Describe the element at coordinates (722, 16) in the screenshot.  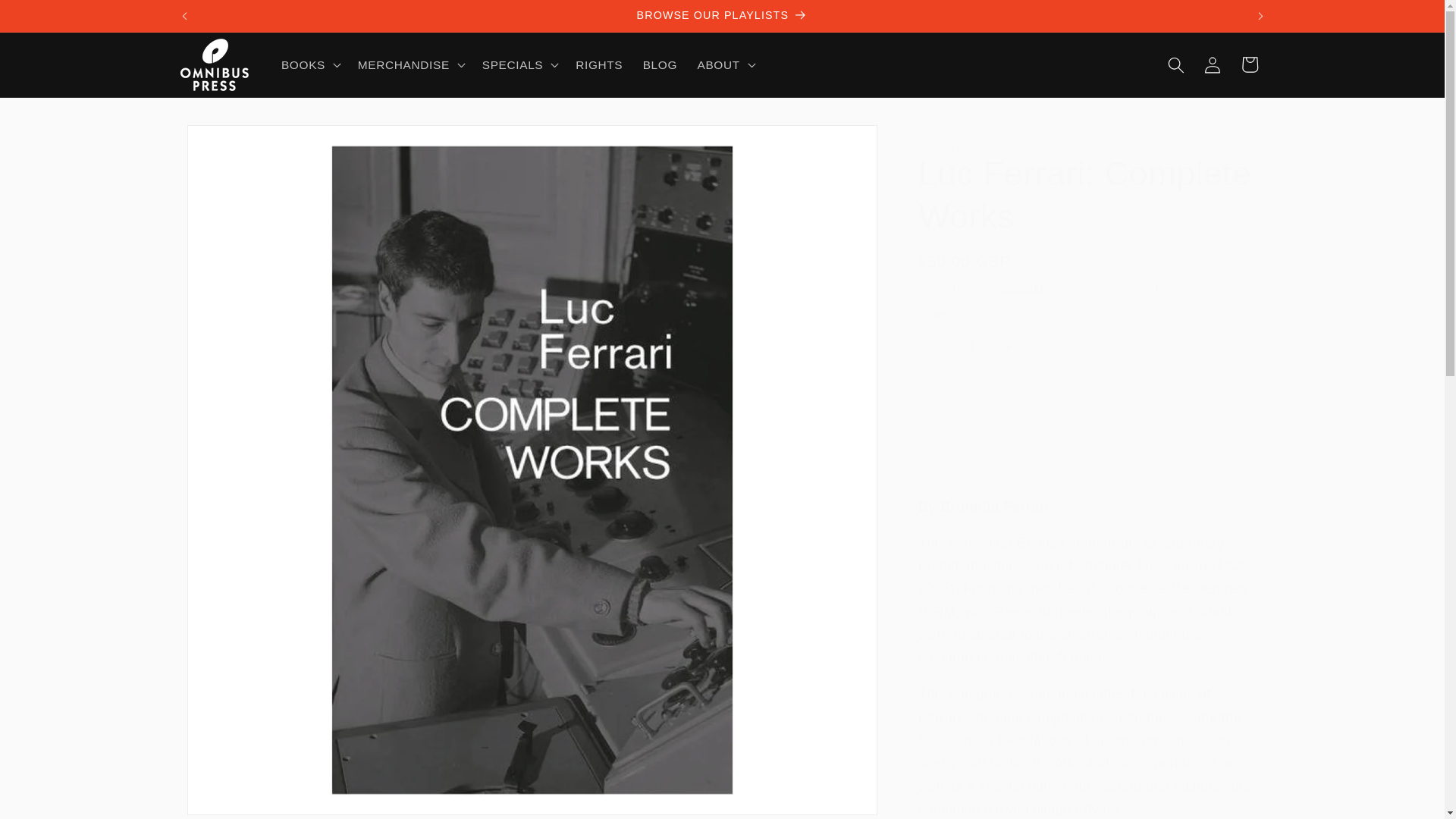
I see `BROWSE OUR PLAYLISTS` at that location.